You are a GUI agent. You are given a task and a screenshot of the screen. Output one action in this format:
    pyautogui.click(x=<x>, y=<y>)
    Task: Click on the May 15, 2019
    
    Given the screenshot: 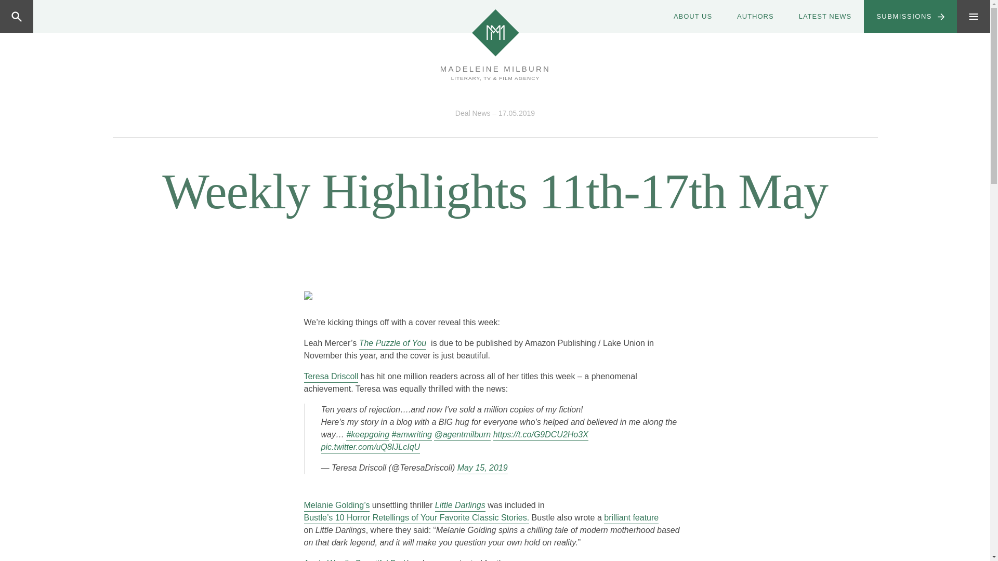 What is the action you would take?
    pyautogui.click(x=482, y=468)
    